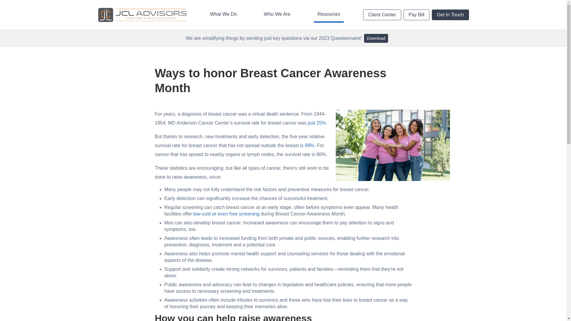 This screenshot has height=321, width=571. What do you see at coordinates (420, 8) in the screenshot?
I see `Onvio Client Center` at bounding box center [420, 8].